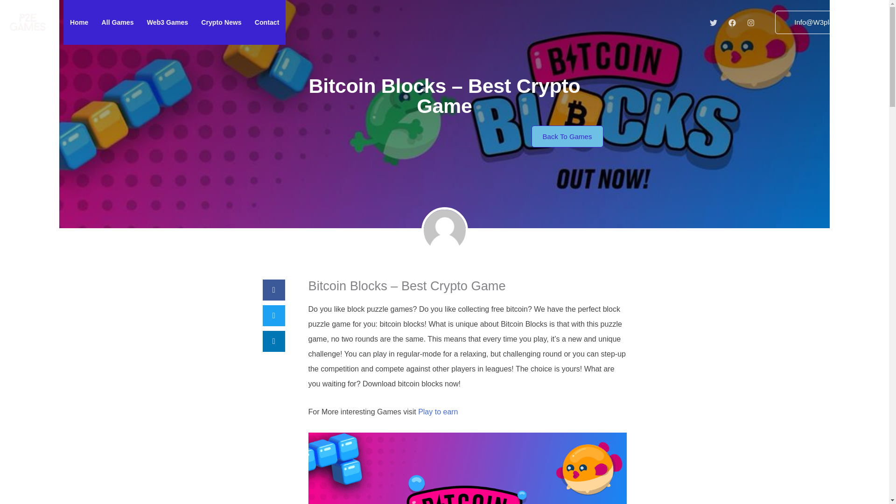  I want to click on Bitcoin Blocks - Best Crypto Game, so click(467, 468).